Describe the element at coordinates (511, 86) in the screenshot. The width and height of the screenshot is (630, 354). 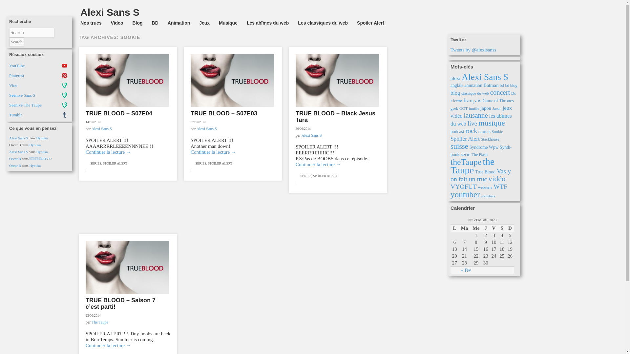
I see `bd blog` at that location.